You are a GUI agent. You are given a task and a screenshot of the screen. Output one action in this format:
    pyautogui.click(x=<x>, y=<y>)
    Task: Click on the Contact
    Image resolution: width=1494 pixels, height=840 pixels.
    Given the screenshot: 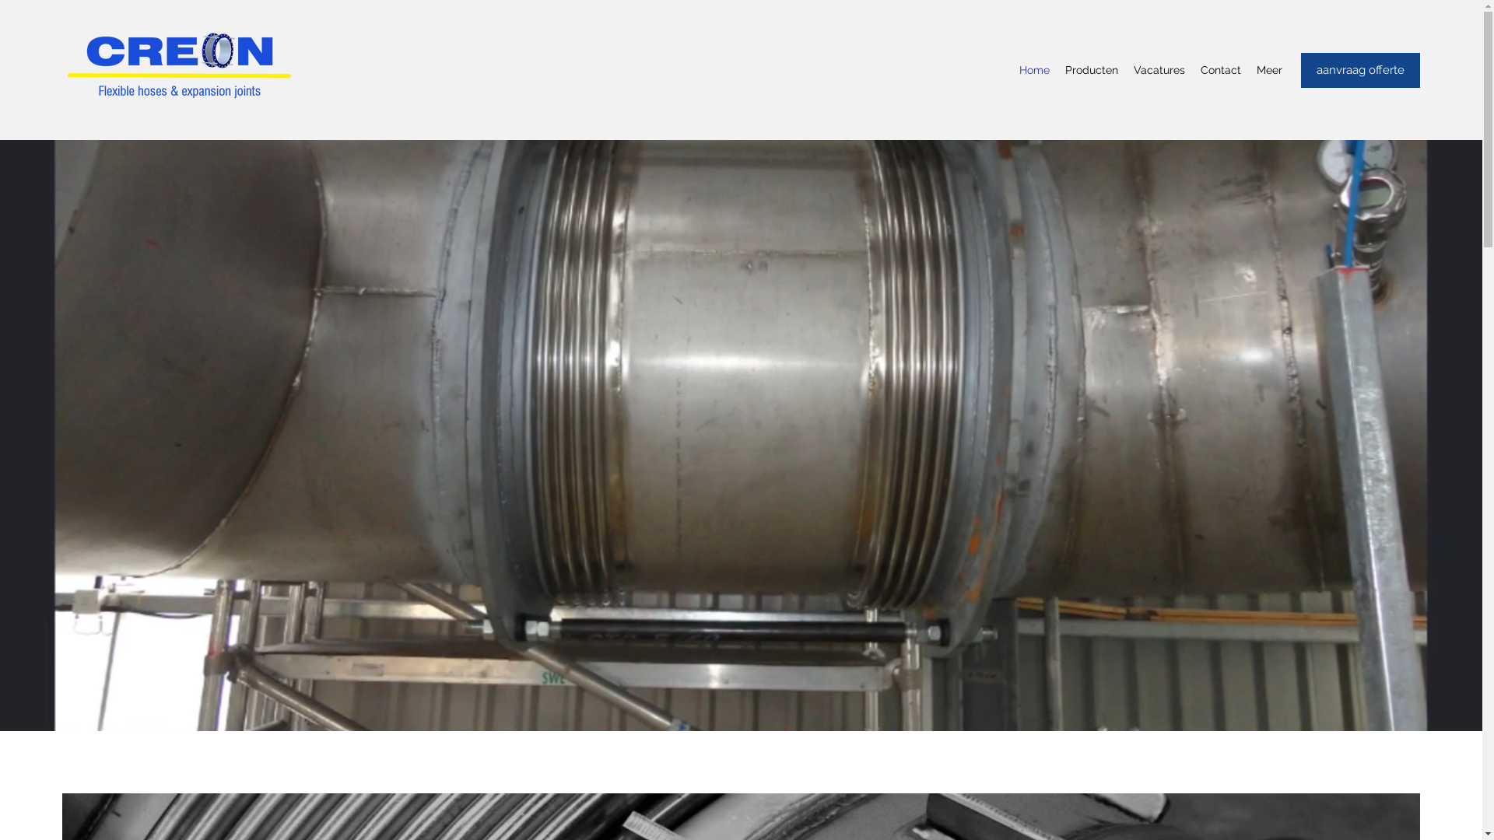 What is the action you would take?
    pyautogui.click(x=1221, y=70)
    